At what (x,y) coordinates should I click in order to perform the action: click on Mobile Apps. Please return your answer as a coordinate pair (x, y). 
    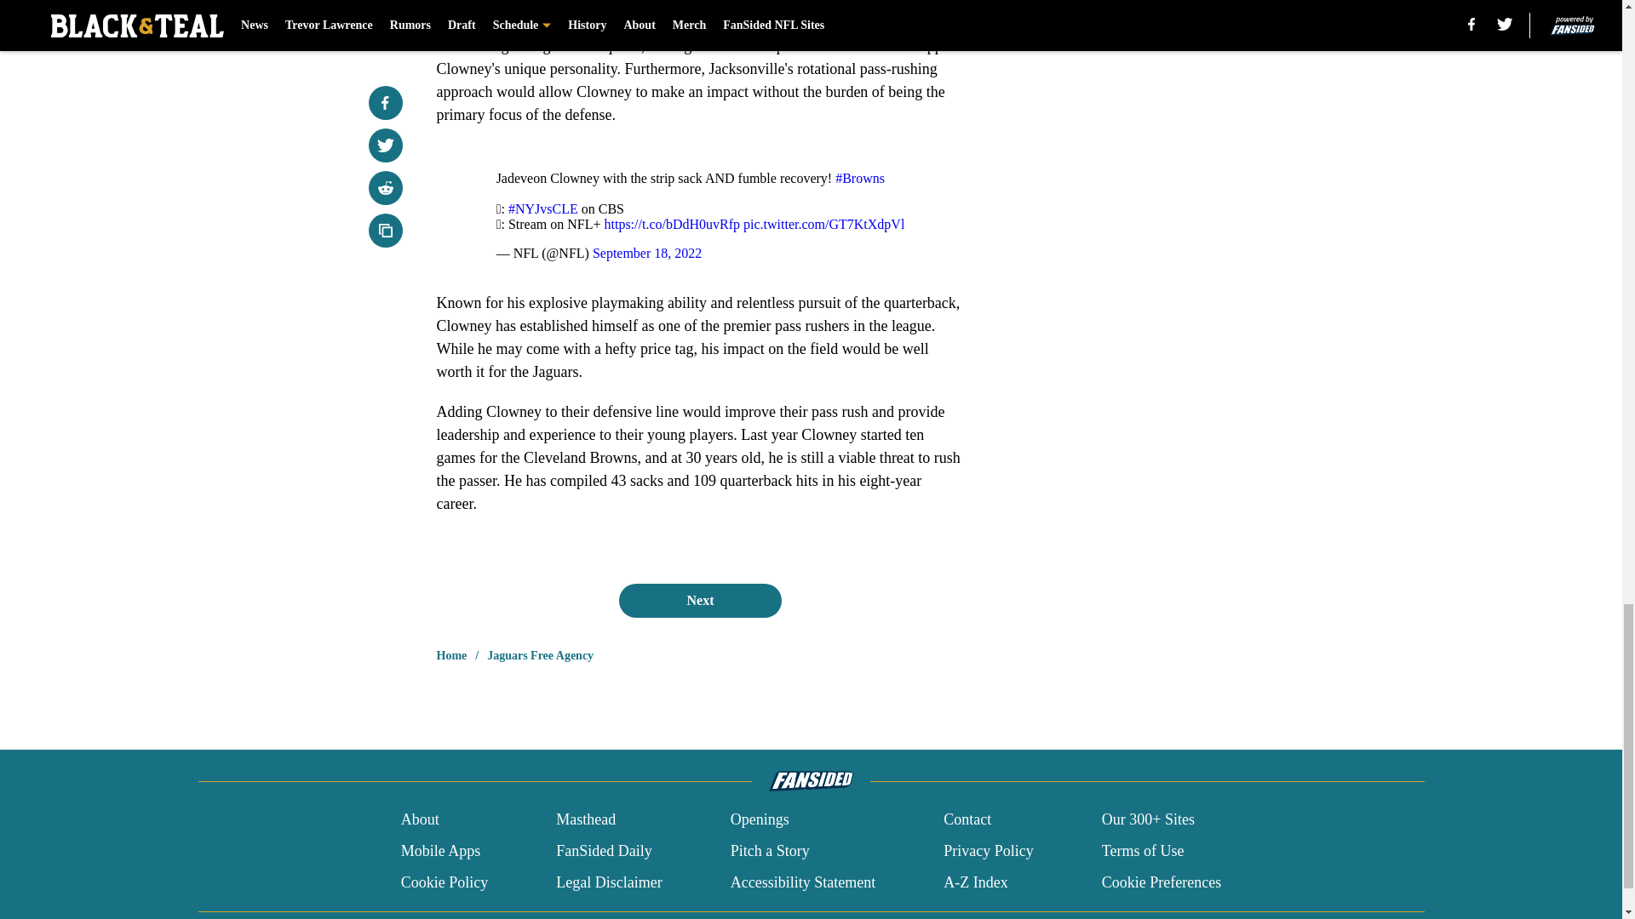
    Looking at the image, I should click on (440, 851).